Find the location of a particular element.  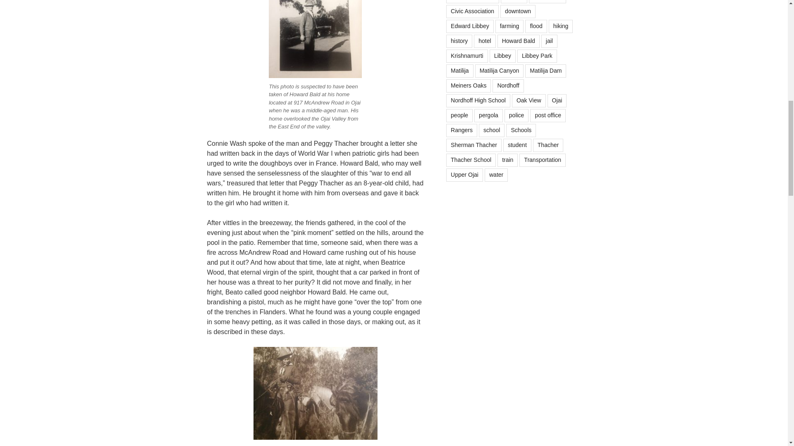

flood is located at coordinates (536, 26).